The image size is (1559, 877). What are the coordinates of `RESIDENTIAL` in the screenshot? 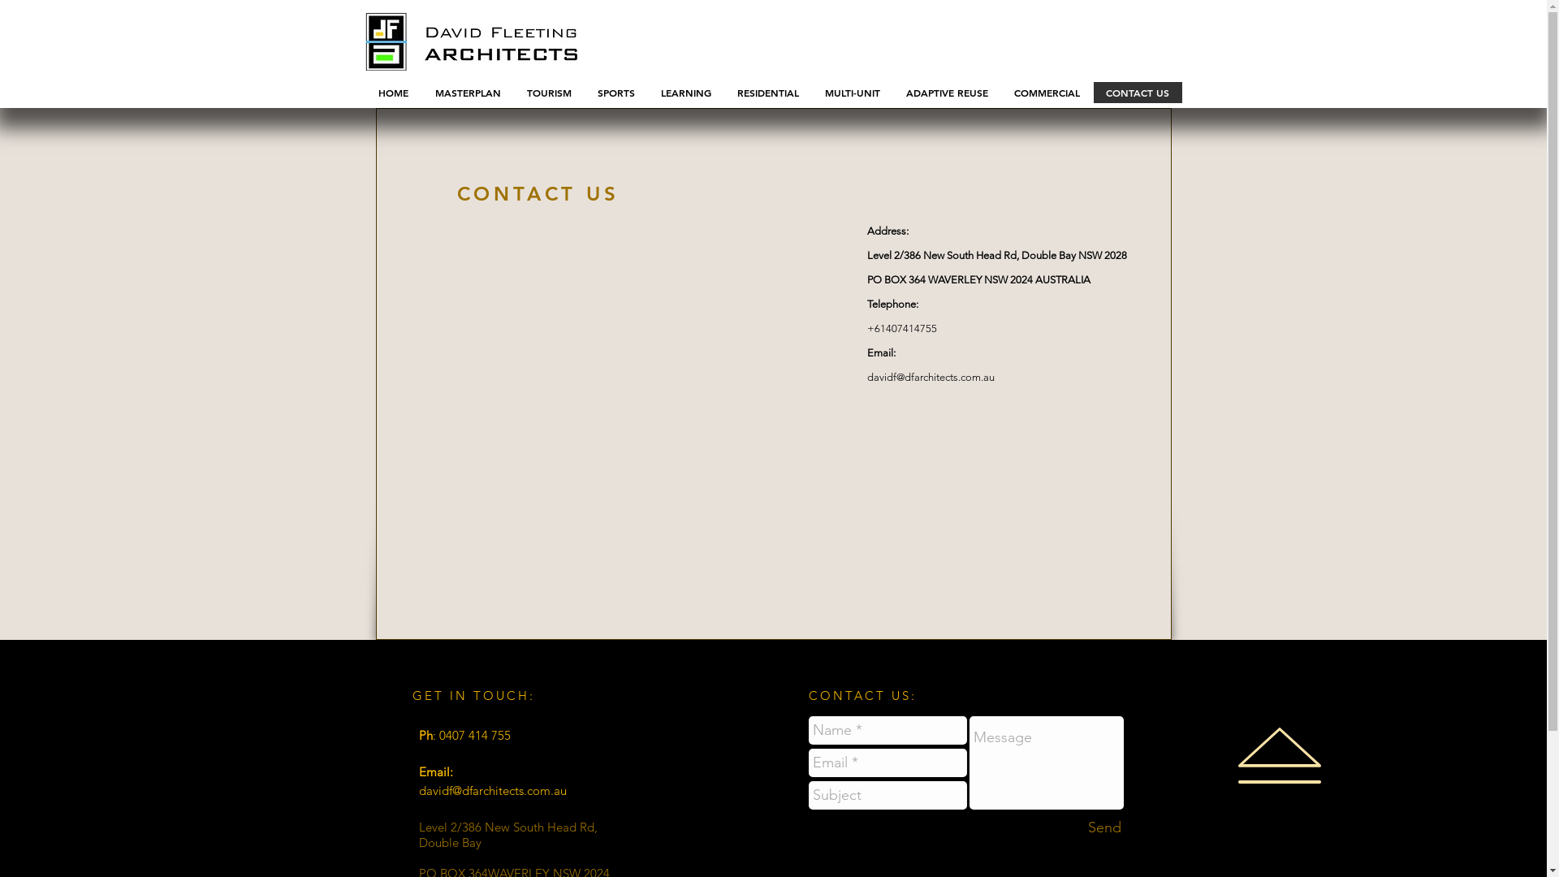 It's located at (768, 93).